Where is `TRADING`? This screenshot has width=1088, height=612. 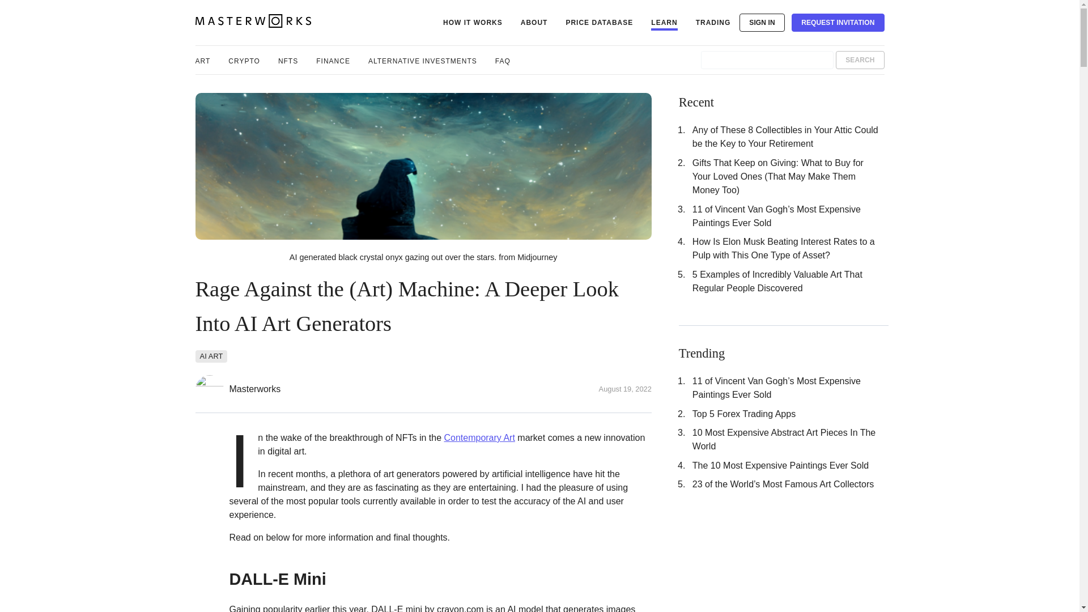 TRADING is located at coordinates (713, 23).